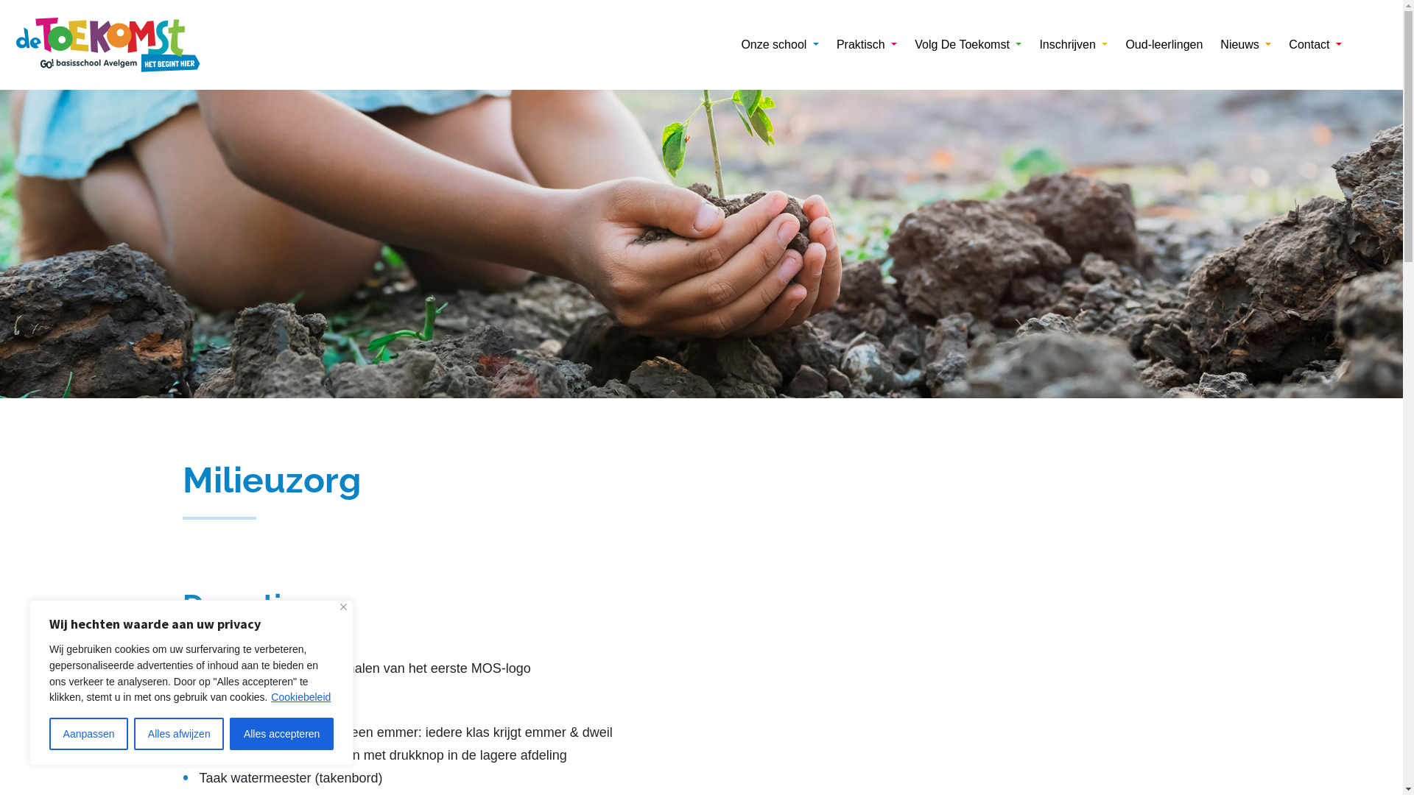 The width and height of the screenshot is (1414, 795). I want to click on Alles afwijzen, so click(179, 734).